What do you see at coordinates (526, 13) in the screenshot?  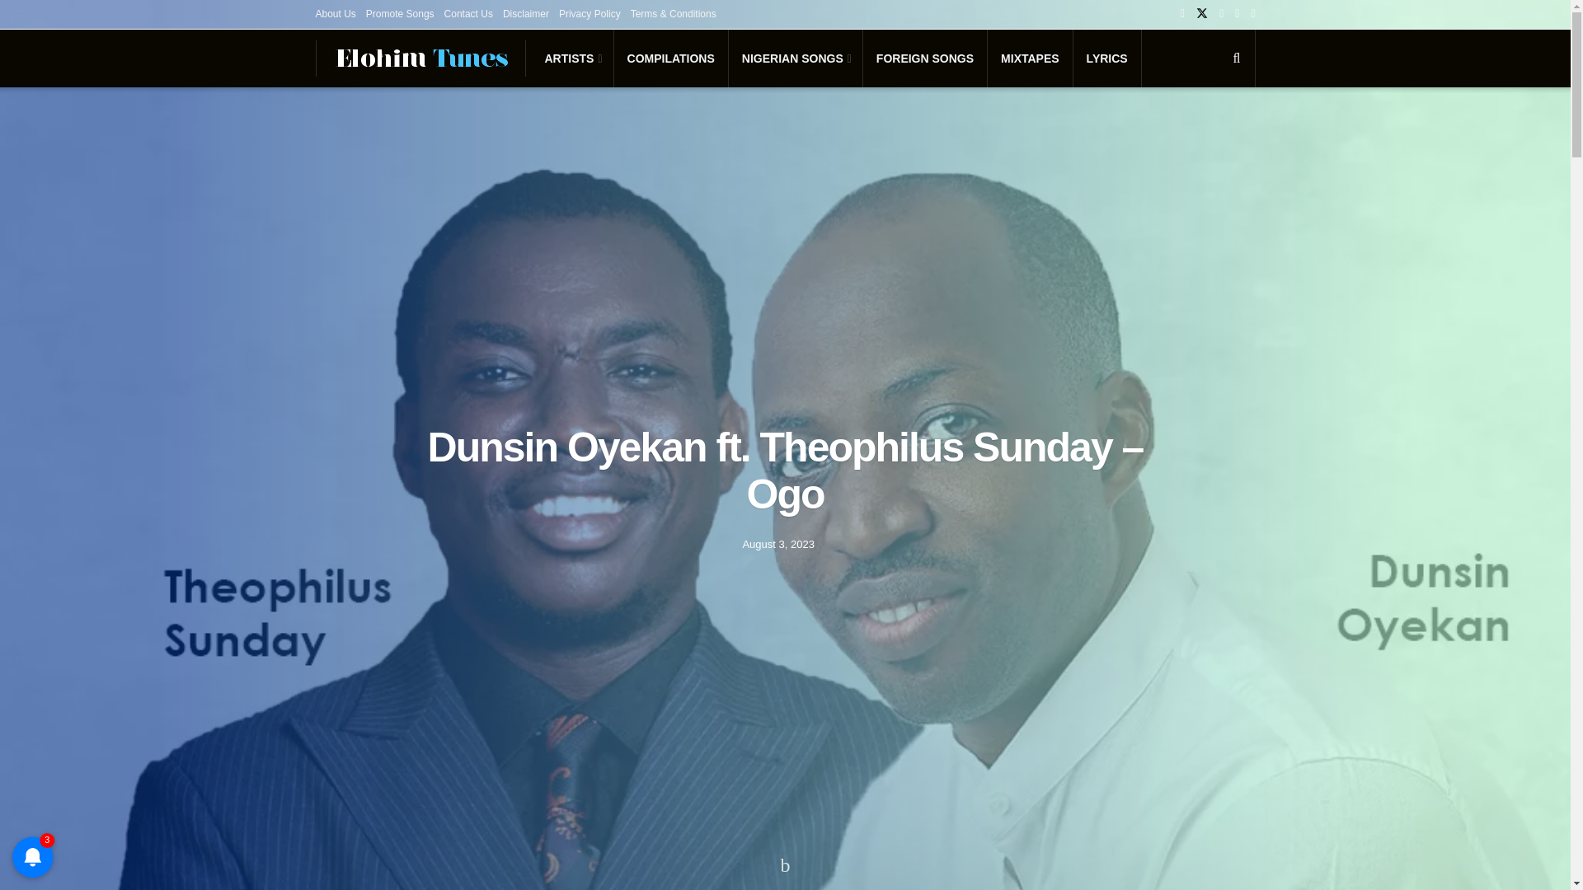 I see `Disclaimer` at bounding box center [526, 13].